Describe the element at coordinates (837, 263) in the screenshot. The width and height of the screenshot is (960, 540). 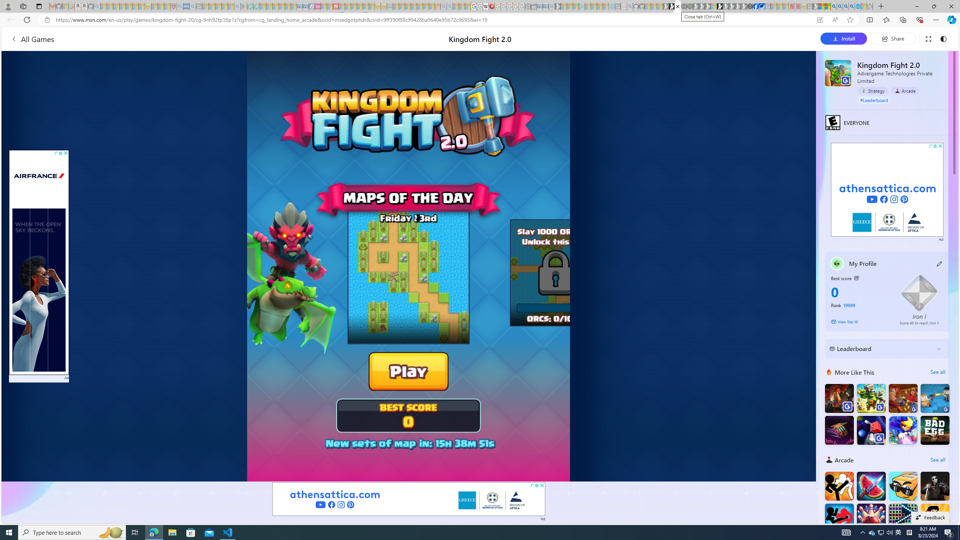
I see `""'s avatar` at that location.